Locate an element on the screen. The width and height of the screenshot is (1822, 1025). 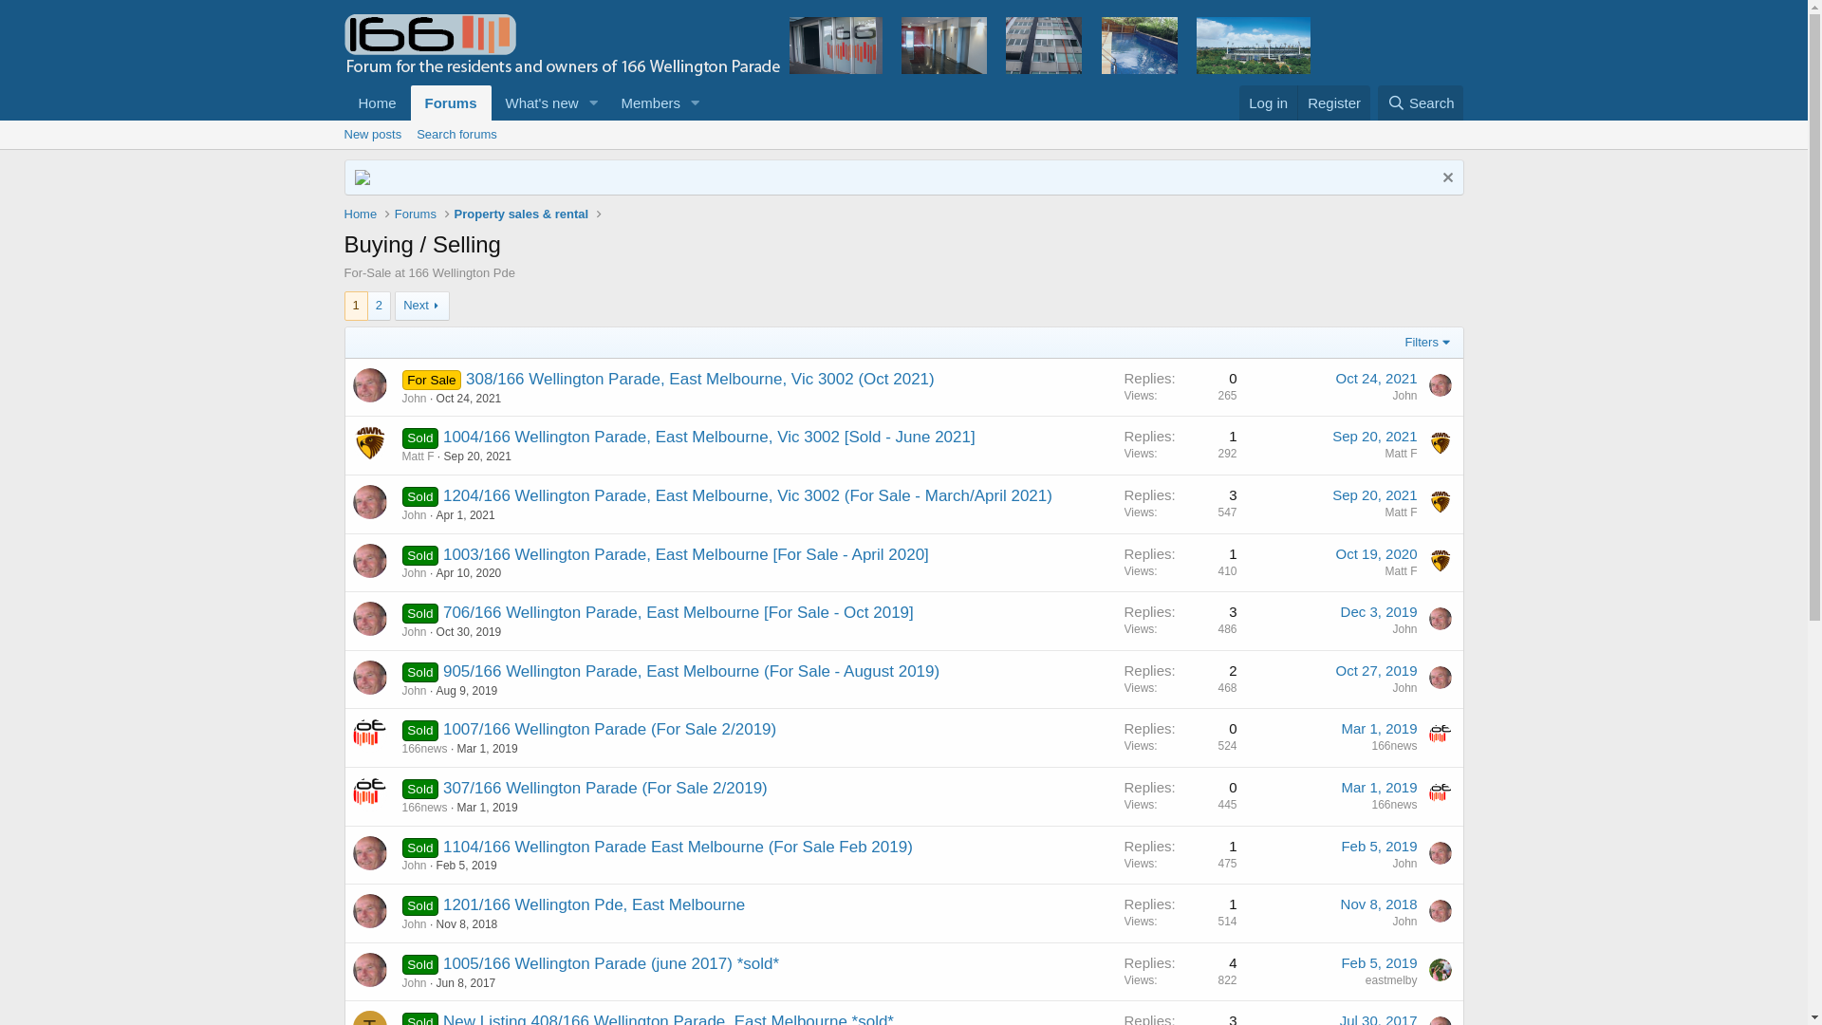
Feb 5, 2019 is located at coordinates (1379, 846).